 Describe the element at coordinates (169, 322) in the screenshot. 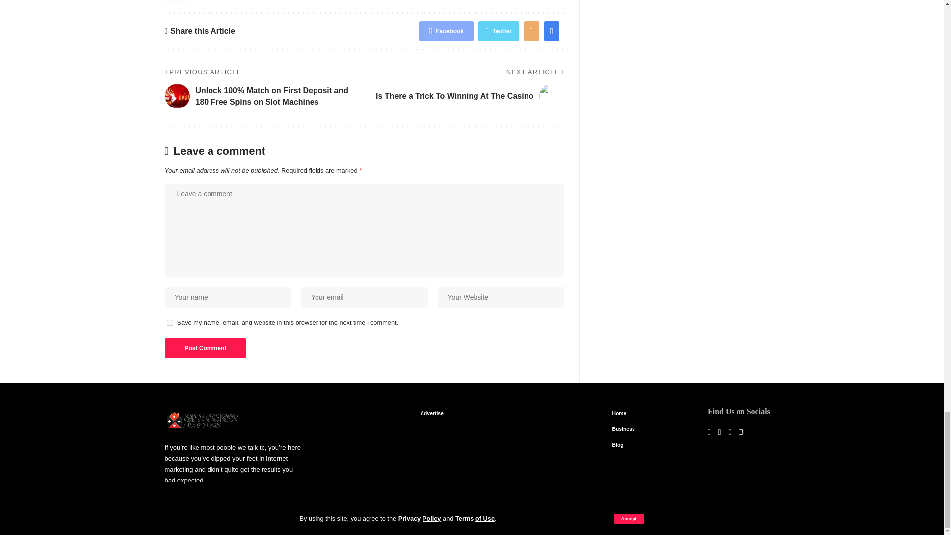

I see `yes` at that location.